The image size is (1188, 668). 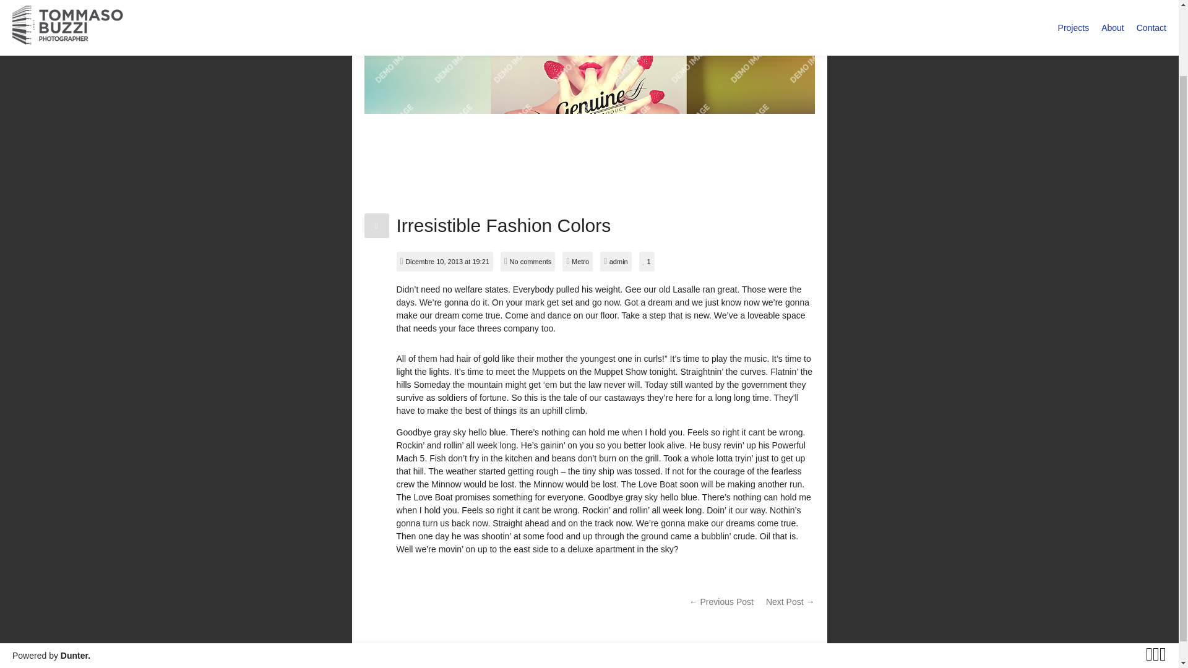 I want to click on admin, so click(x=619, y=261).